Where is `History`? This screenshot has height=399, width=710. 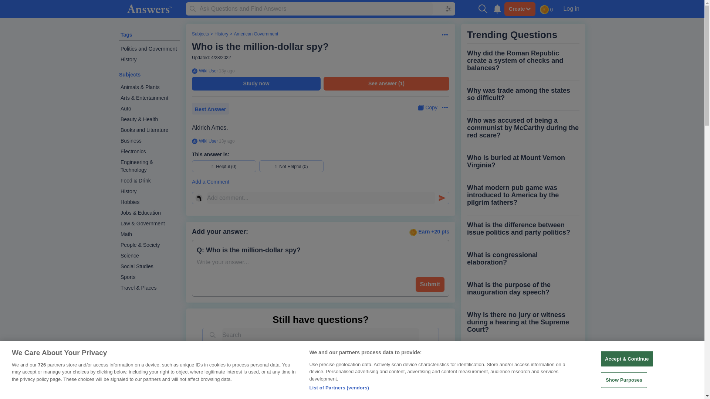
History is located at coordinates (149, 59).